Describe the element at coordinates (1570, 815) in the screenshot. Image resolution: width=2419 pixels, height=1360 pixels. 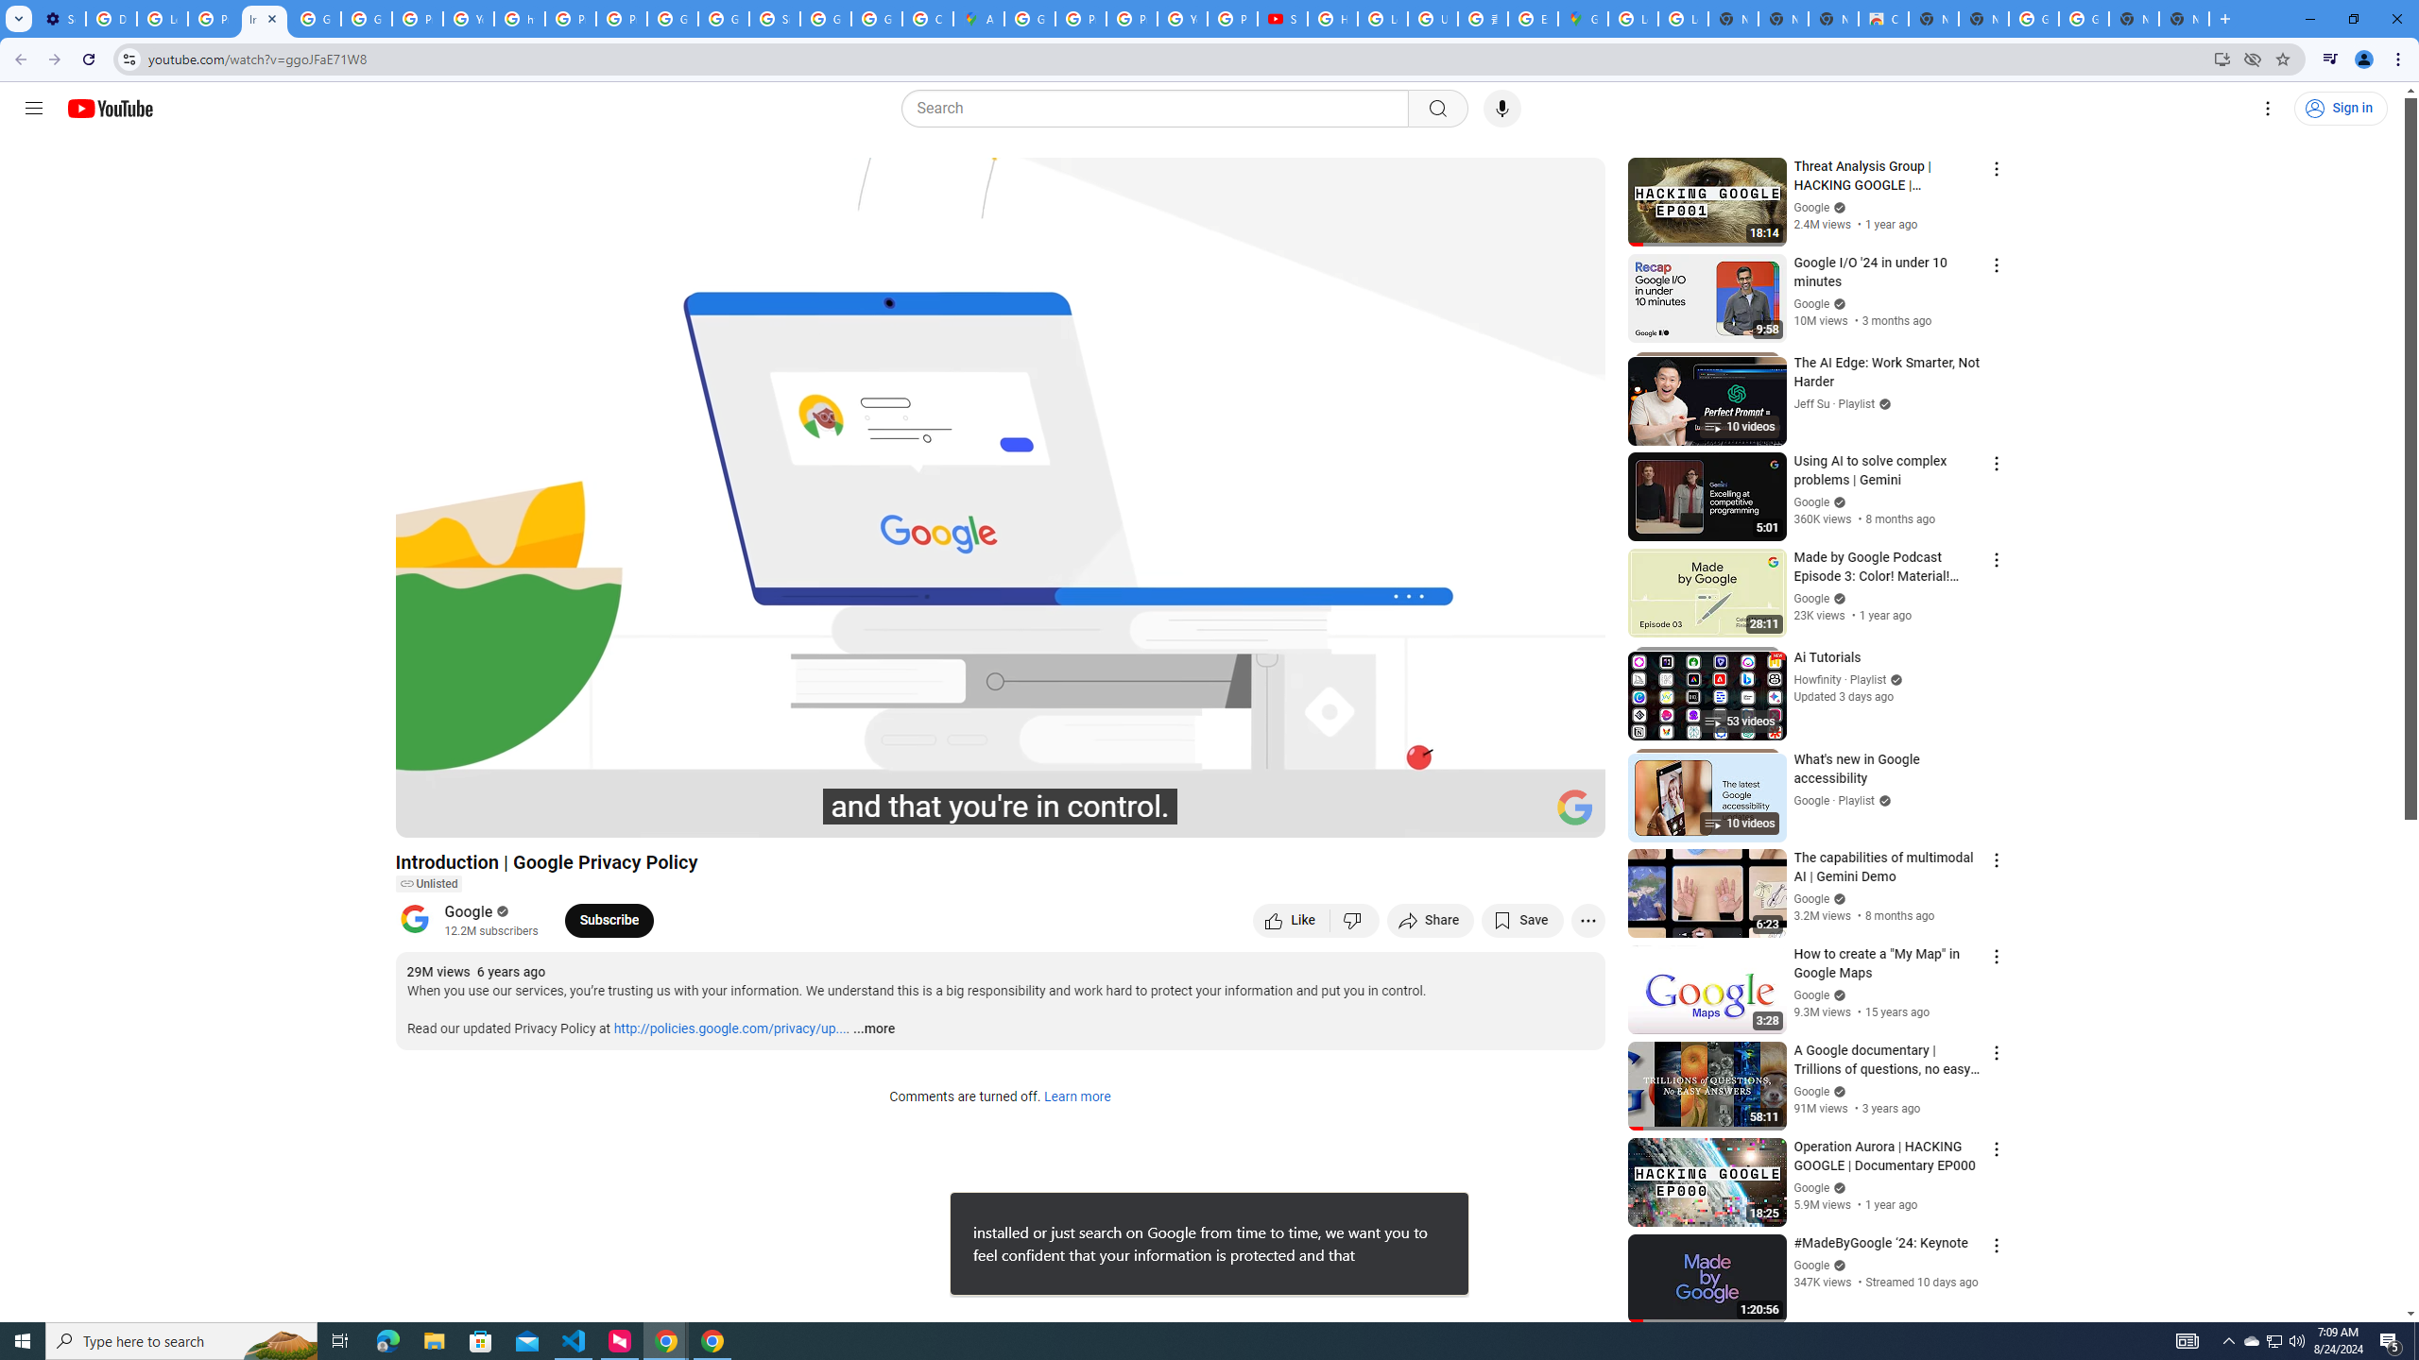
I see `Full screen (f)` at that location.